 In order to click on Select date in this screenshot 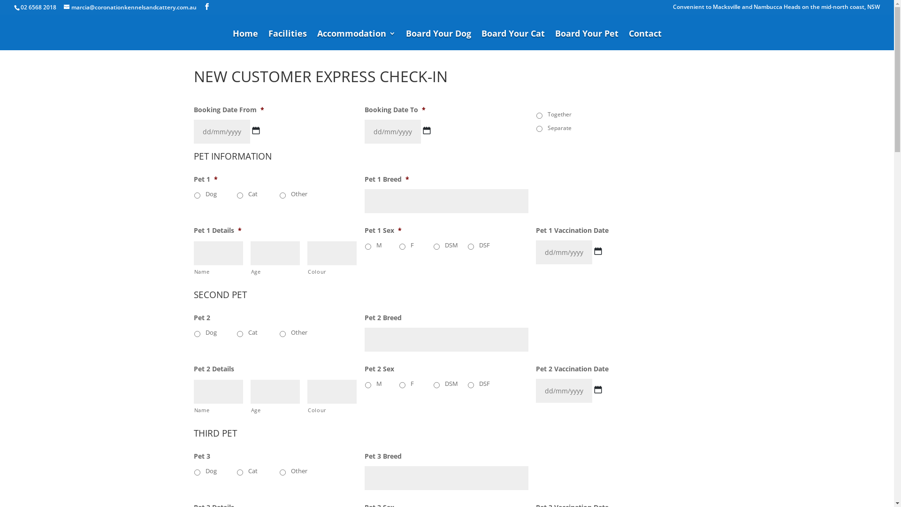, I will do `click(255, 131)`.